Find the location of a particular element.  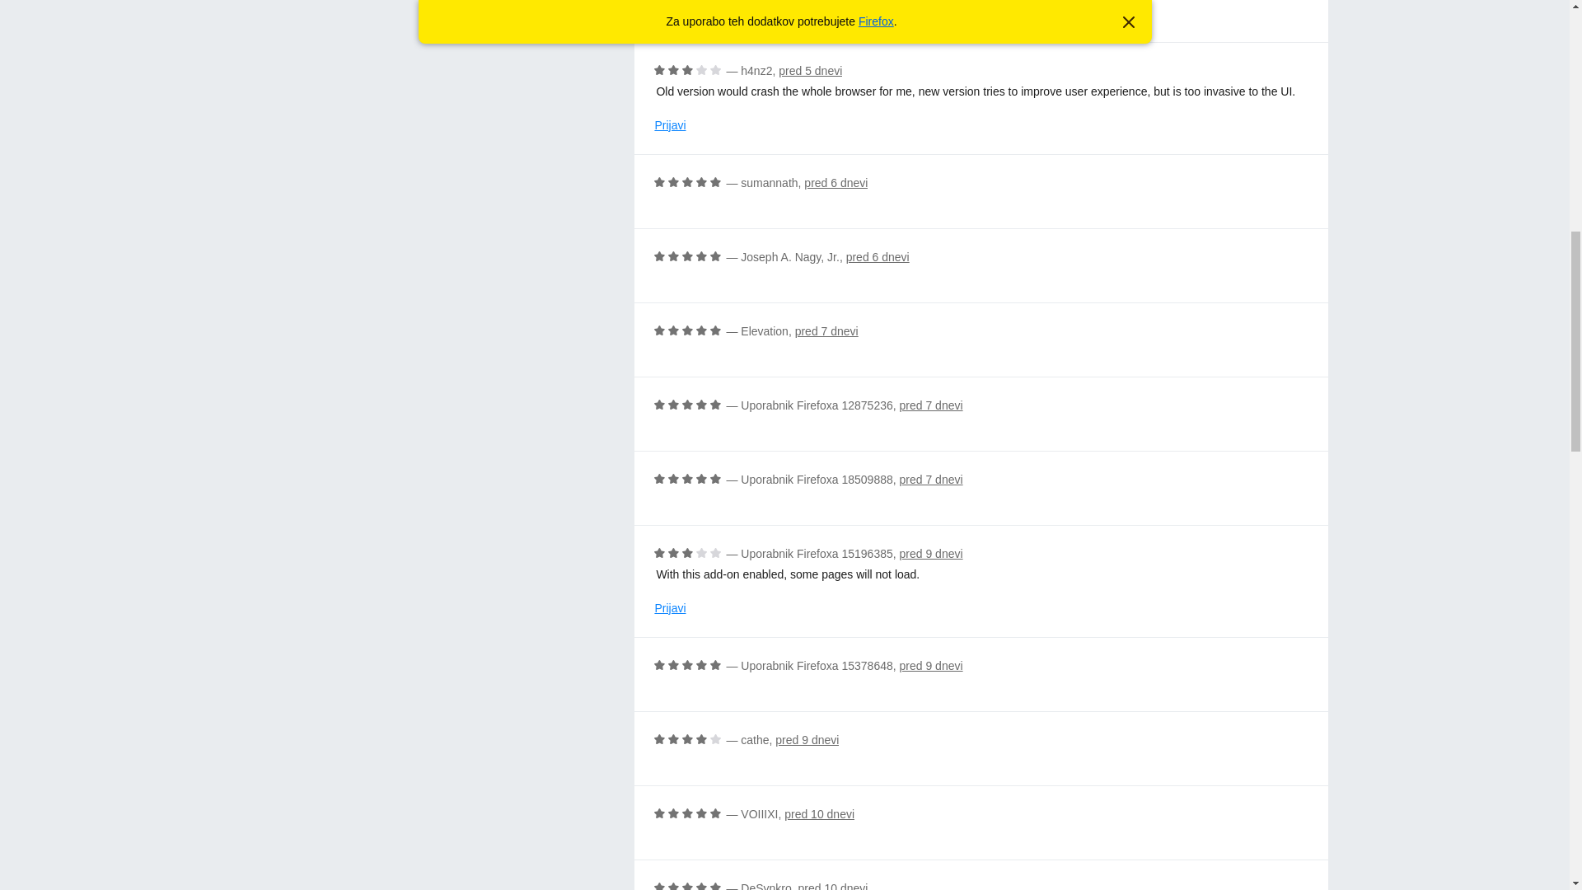

pred 6 dnevi is located at coordinates (835, 183).